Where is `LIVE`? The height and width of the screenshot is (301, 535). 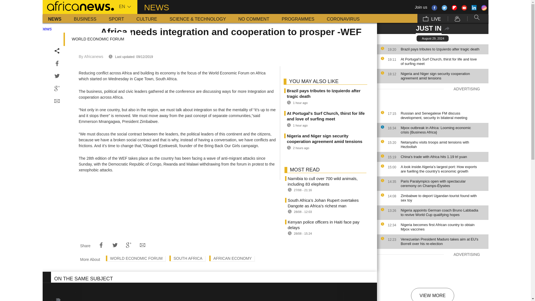
LIVE is located at coordinates (432, 18).